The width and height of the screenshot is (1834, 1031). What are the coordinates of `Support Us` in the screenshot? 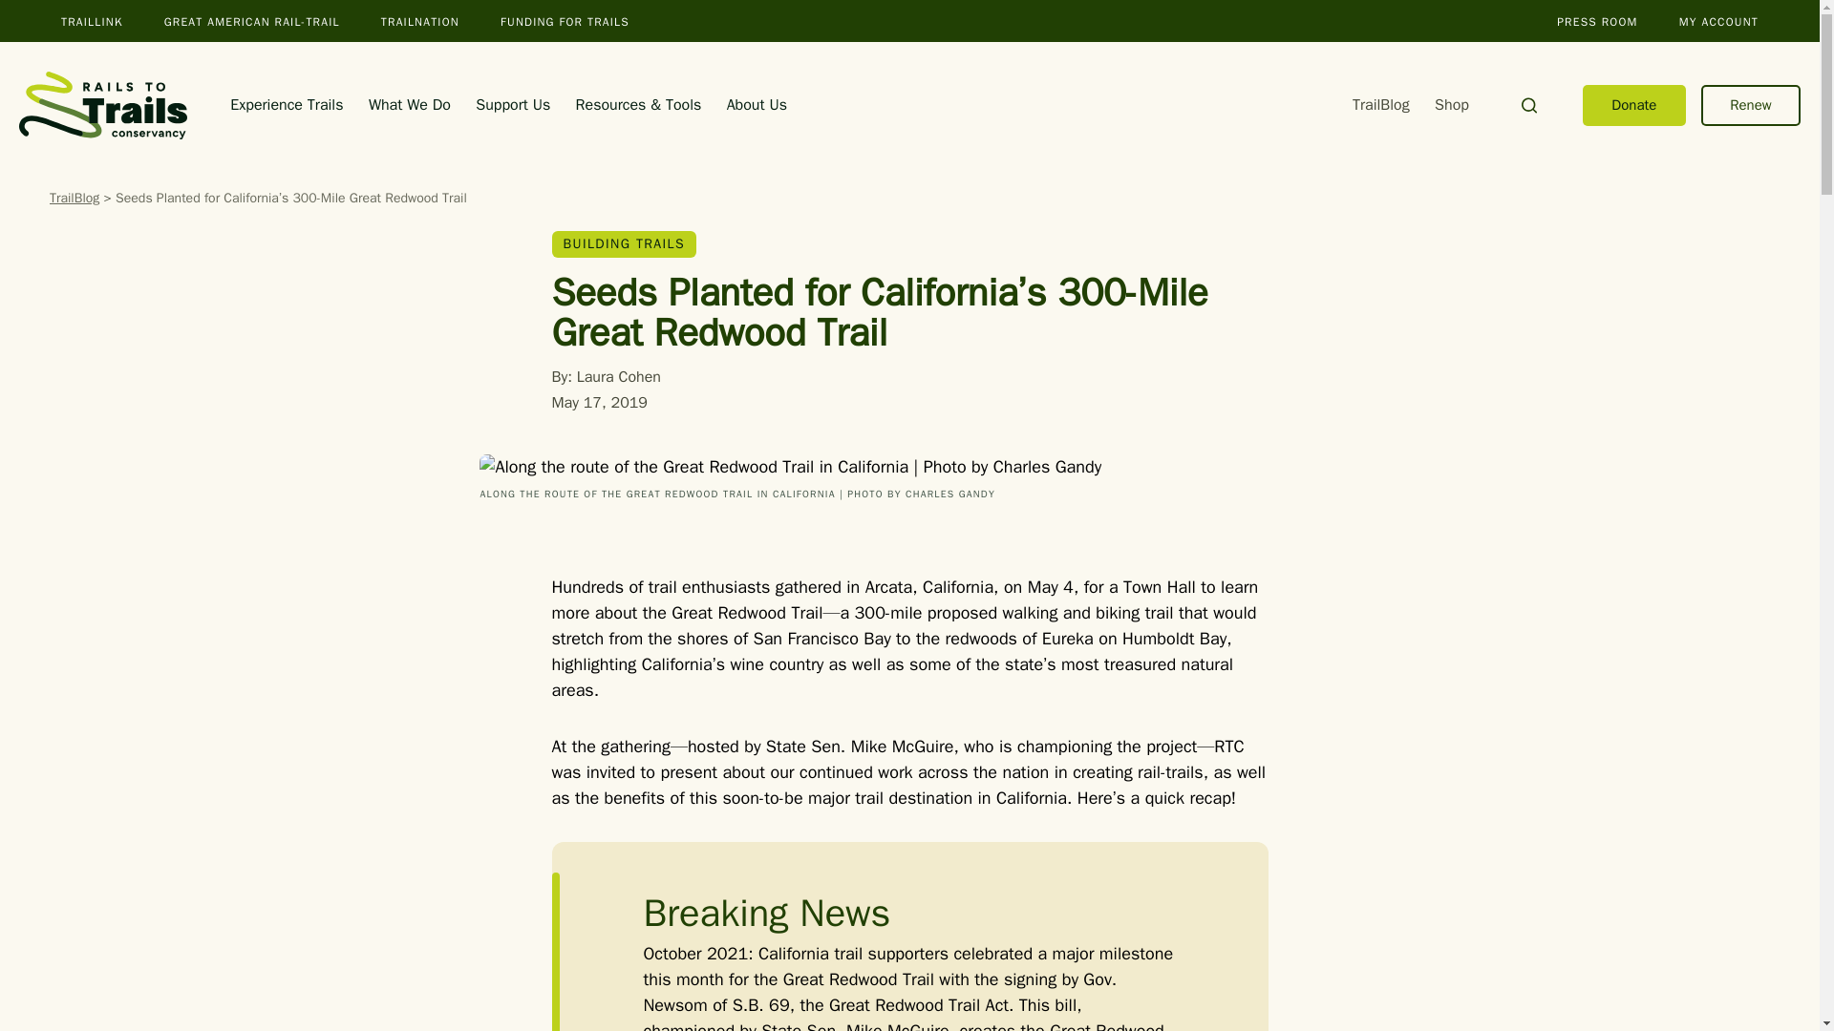 It's located at (512, 105).